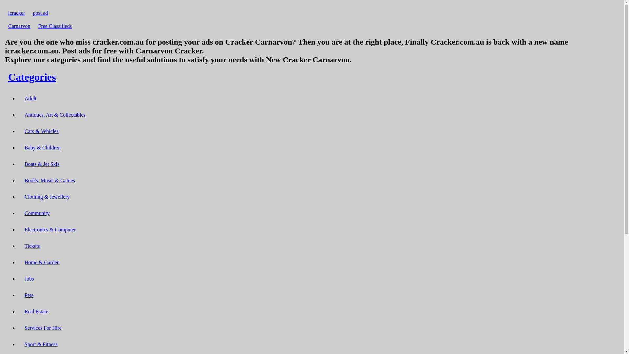  What do you see at coordinates (50, 180) in the screenshot?
I see `Books, Music & Games` at bounding box center [50, 180].